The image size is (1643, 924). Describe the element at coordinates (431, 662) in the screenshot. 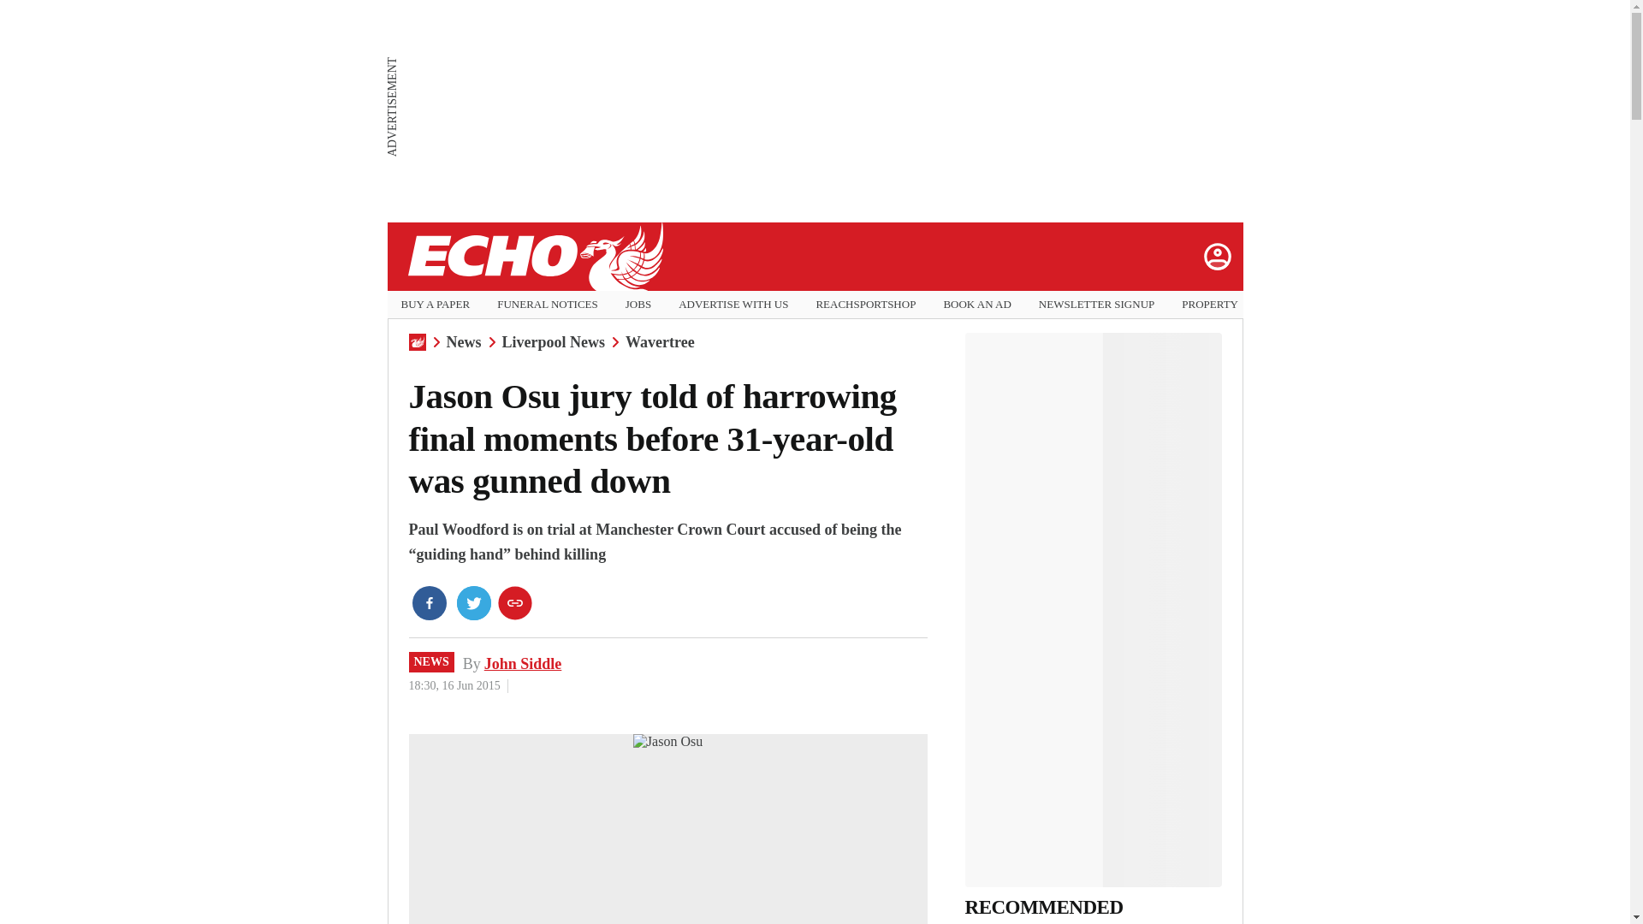

I see `NEWS` at that location.